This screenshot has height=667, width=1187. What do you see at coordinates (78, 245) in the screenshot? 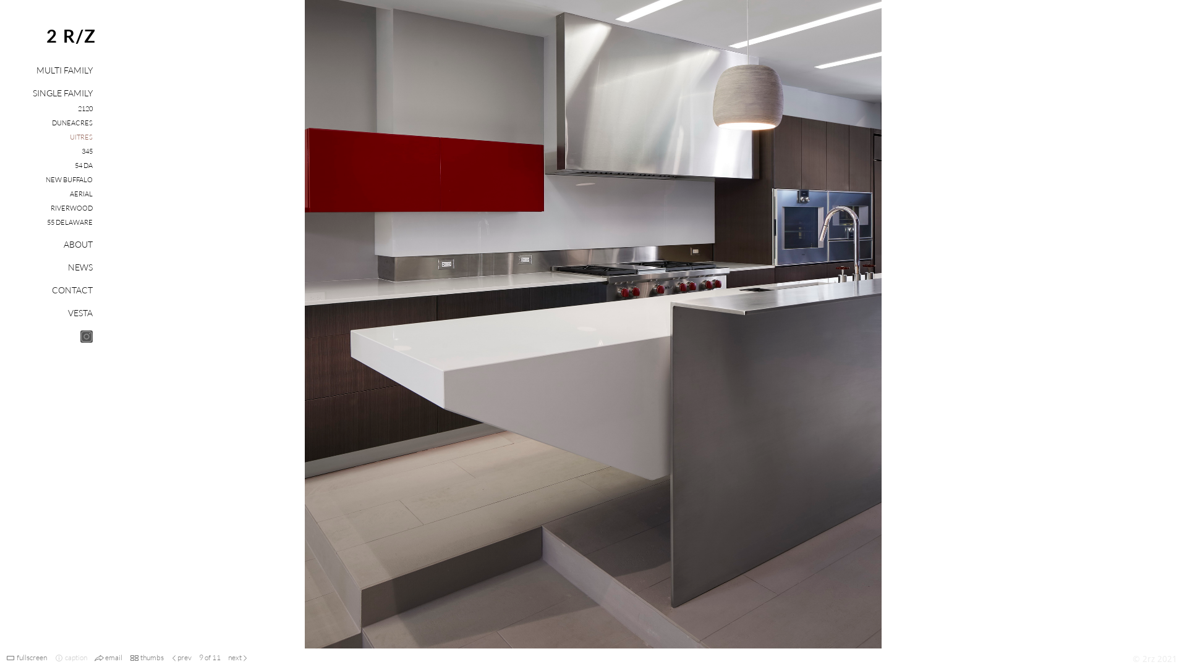
I see `ABOUT` at bounding box center [78, 245].